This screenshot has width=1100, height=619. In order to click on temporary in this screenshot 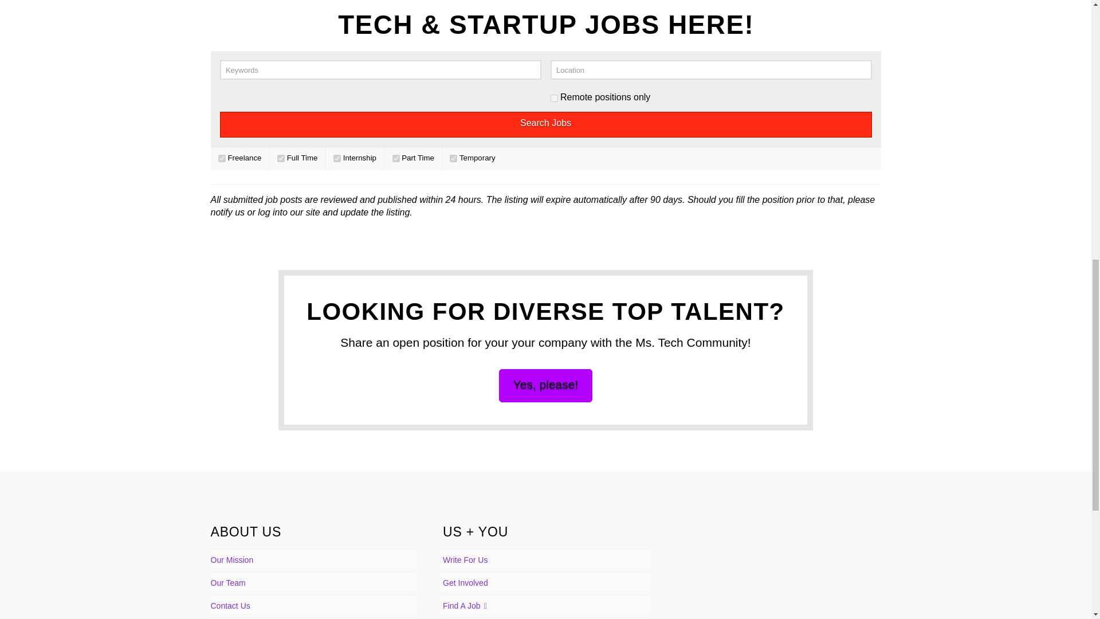, I will do `click(454, 158)`.